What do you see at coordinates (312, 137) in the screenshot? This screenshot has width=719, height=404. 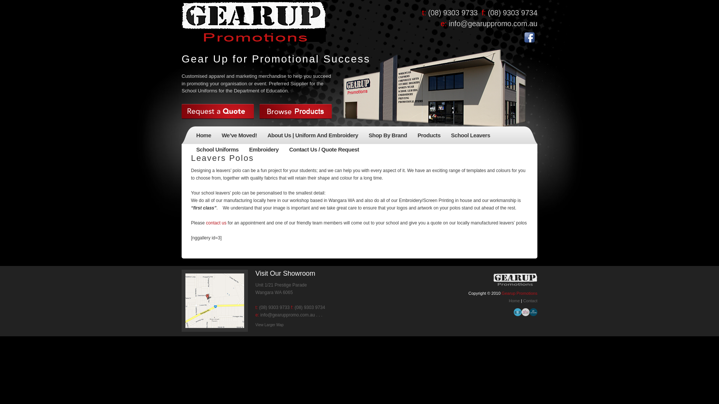 I see `About Us | Uniform And Embroidery` at bounding box center [312, 137].